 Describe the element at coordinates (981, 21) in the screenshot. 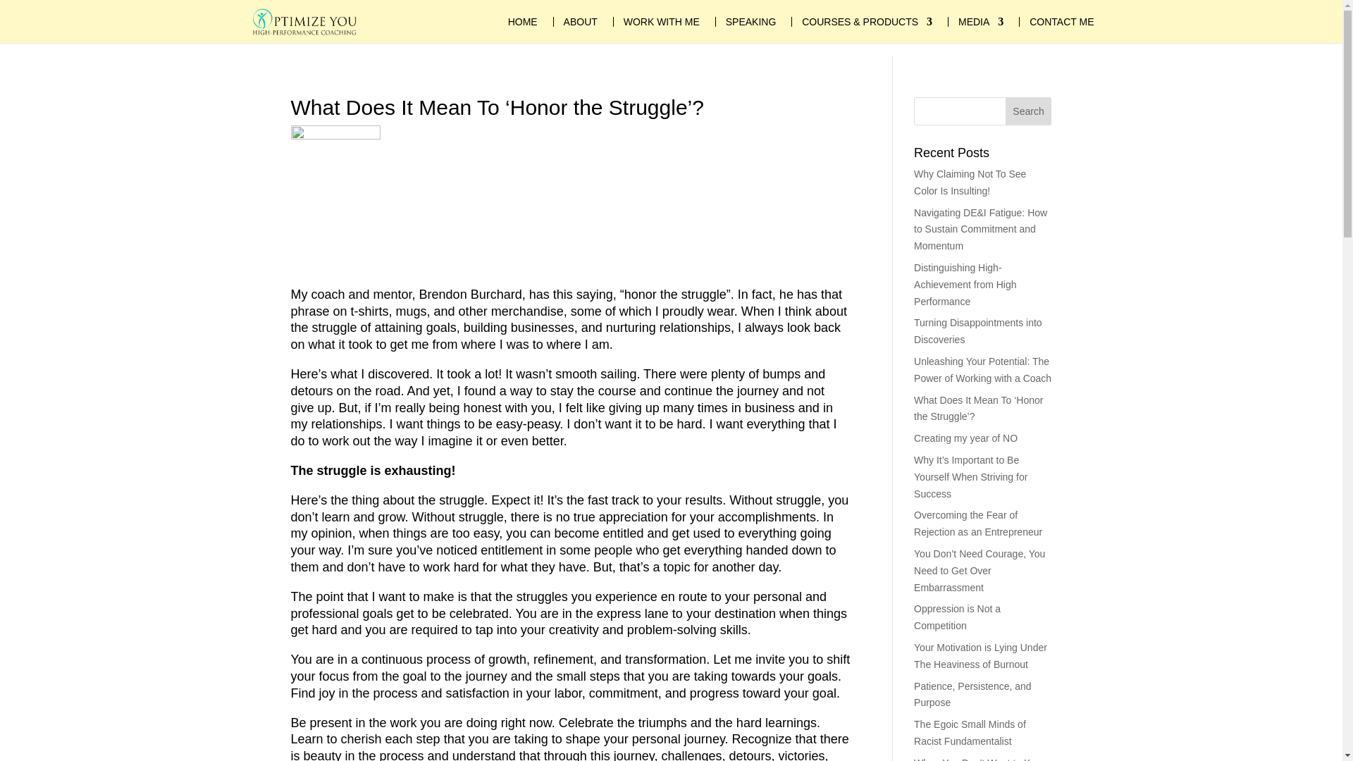

I see `MEDIA` at that location.